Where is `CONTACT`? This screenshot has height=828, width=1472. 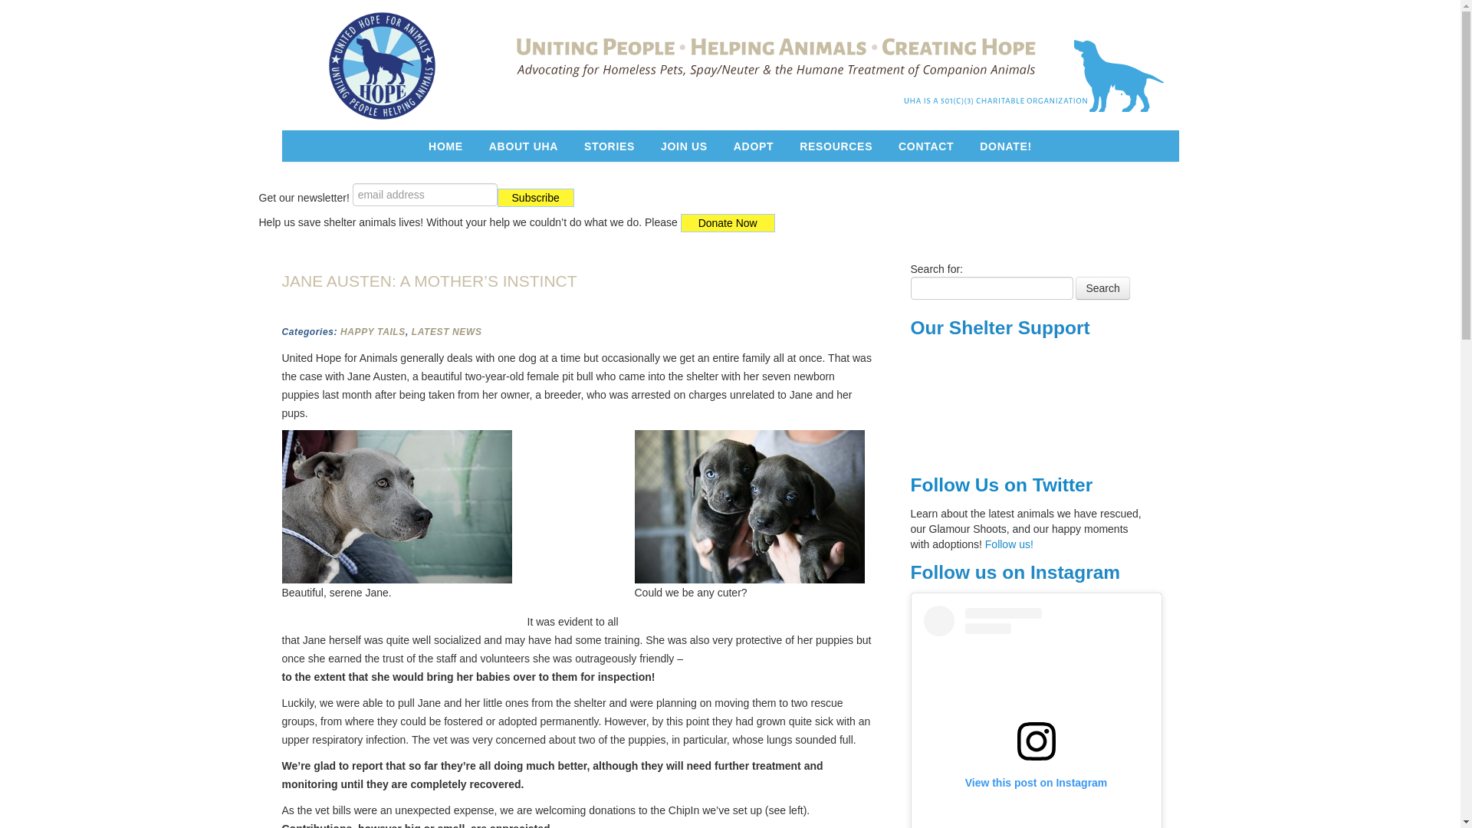
CONTACT is located at coordinates (926, 146).